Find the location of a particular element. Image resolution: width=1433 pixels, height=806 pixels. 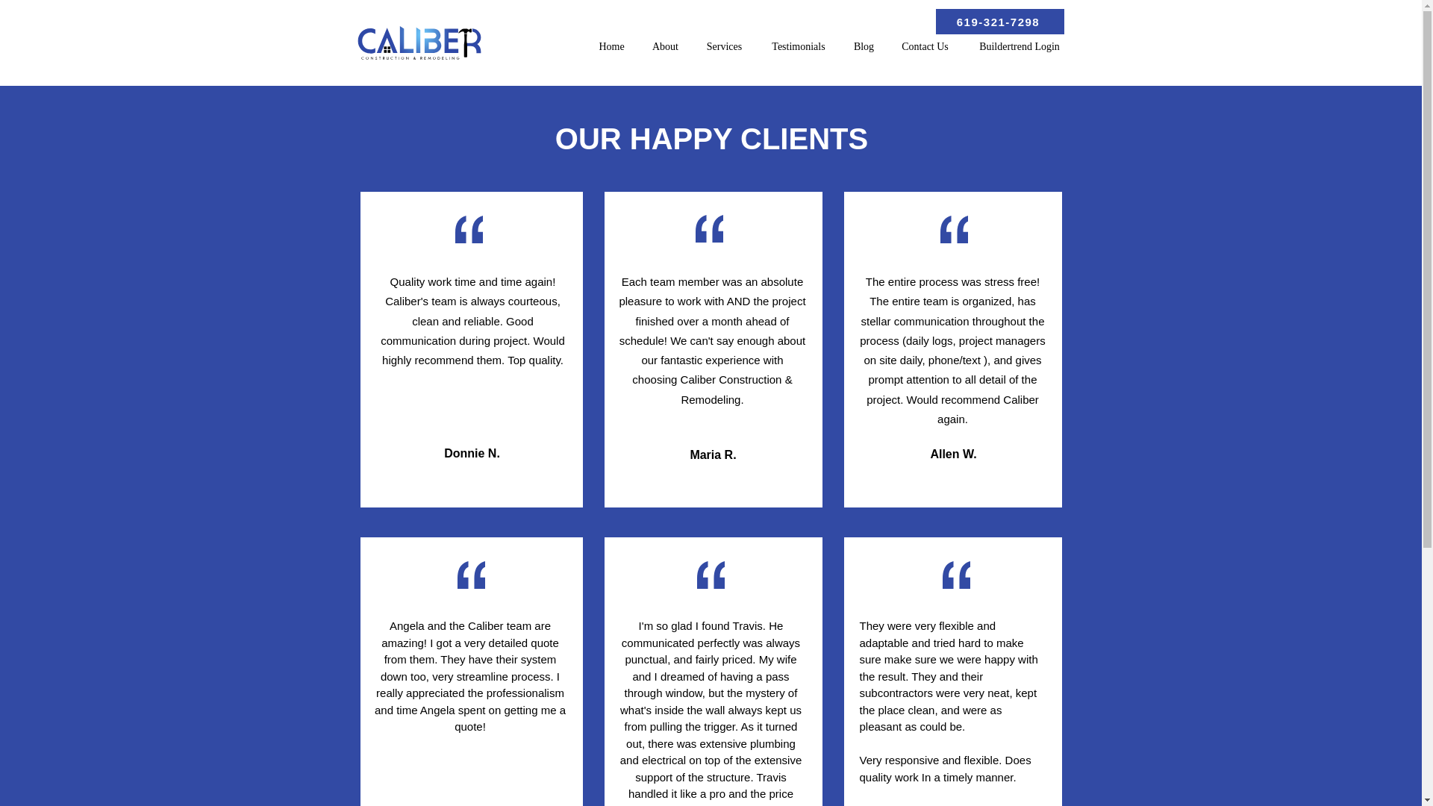

619-321-7298 is located at coordinates (1000, 21).